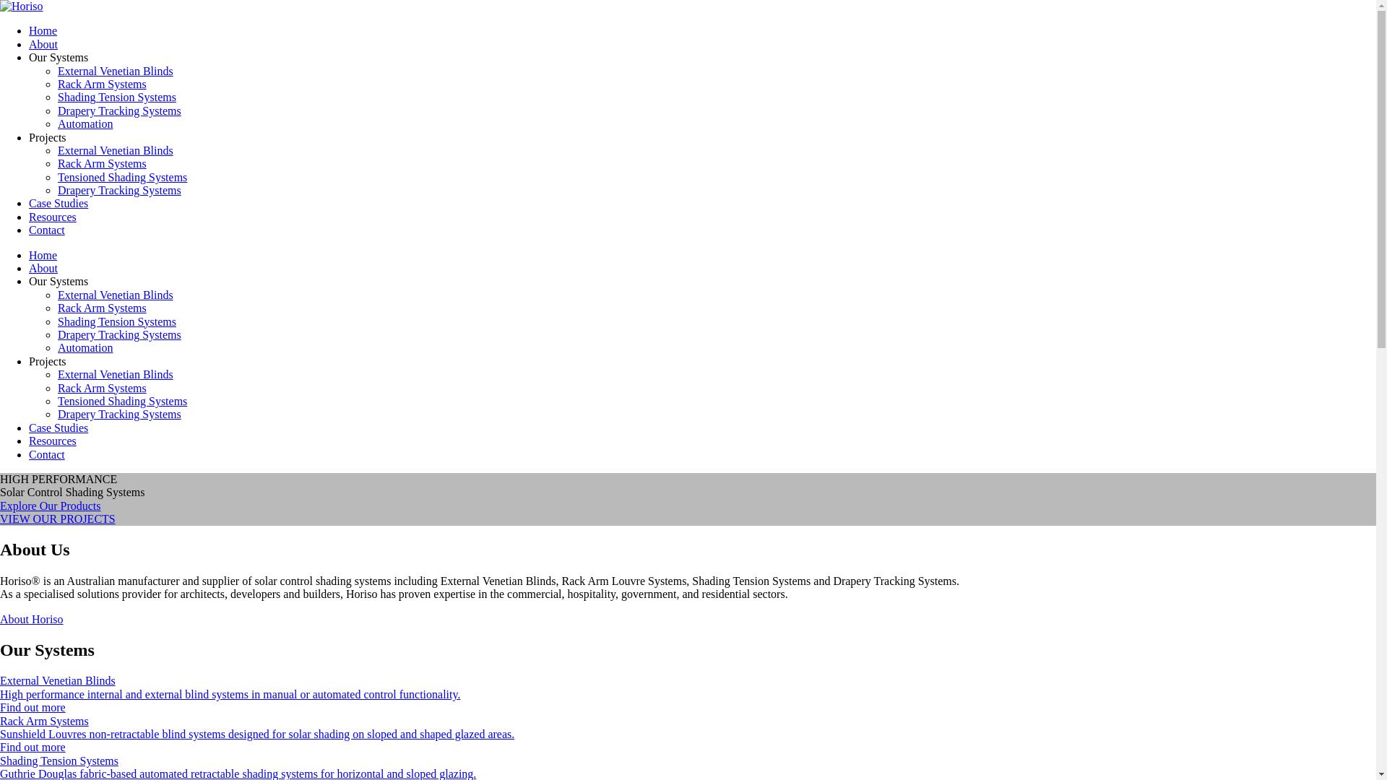  I want to click on External Venetian Blinds, so click(116, 71).